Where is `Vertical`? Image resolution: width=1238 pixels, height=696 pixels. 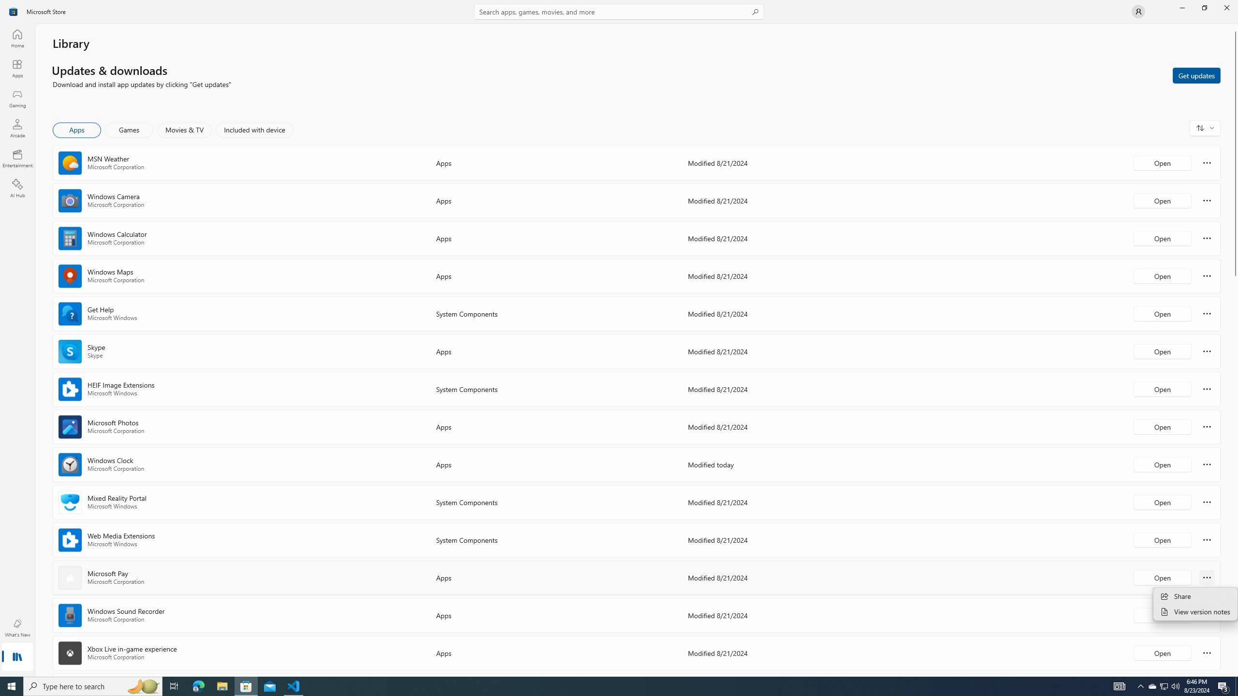
Vertical is located at coordinates (1235, 350).